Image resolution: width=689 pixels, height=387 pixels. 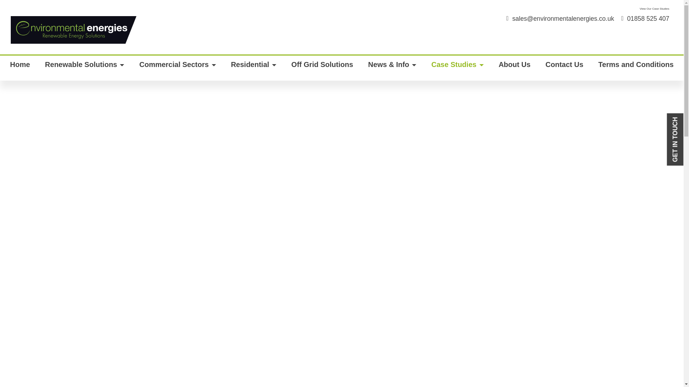 I want to click on Residential, so click(x=253, y=68).